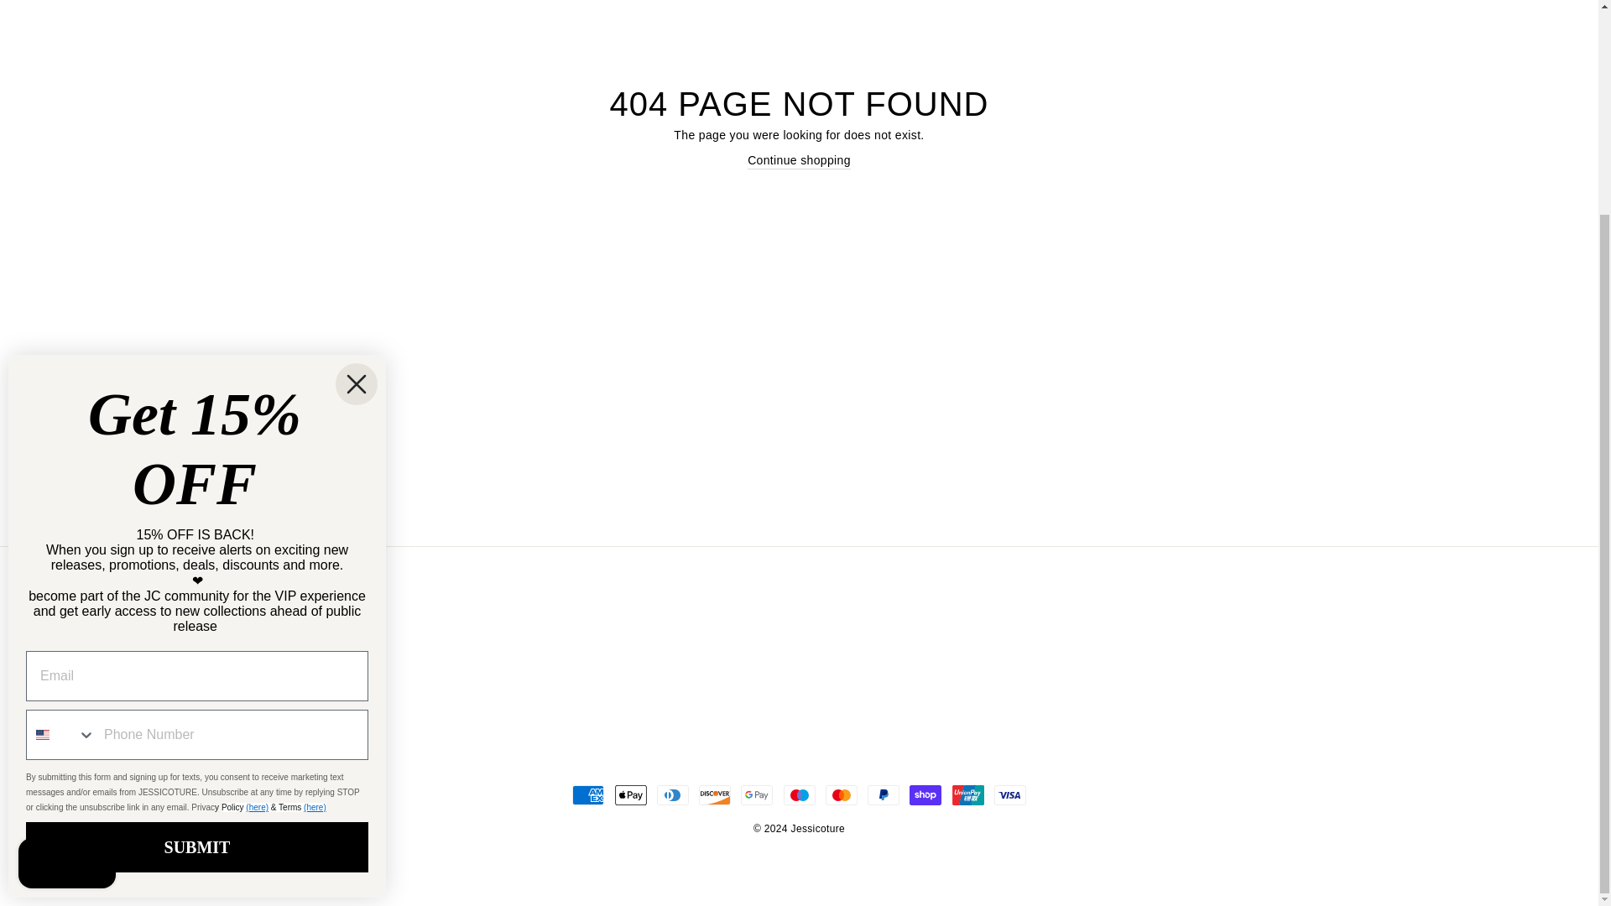  What do you see at coordinates (673, 795) in the screenshot?
I see `Diners Club` at bounding box center [673, 795].